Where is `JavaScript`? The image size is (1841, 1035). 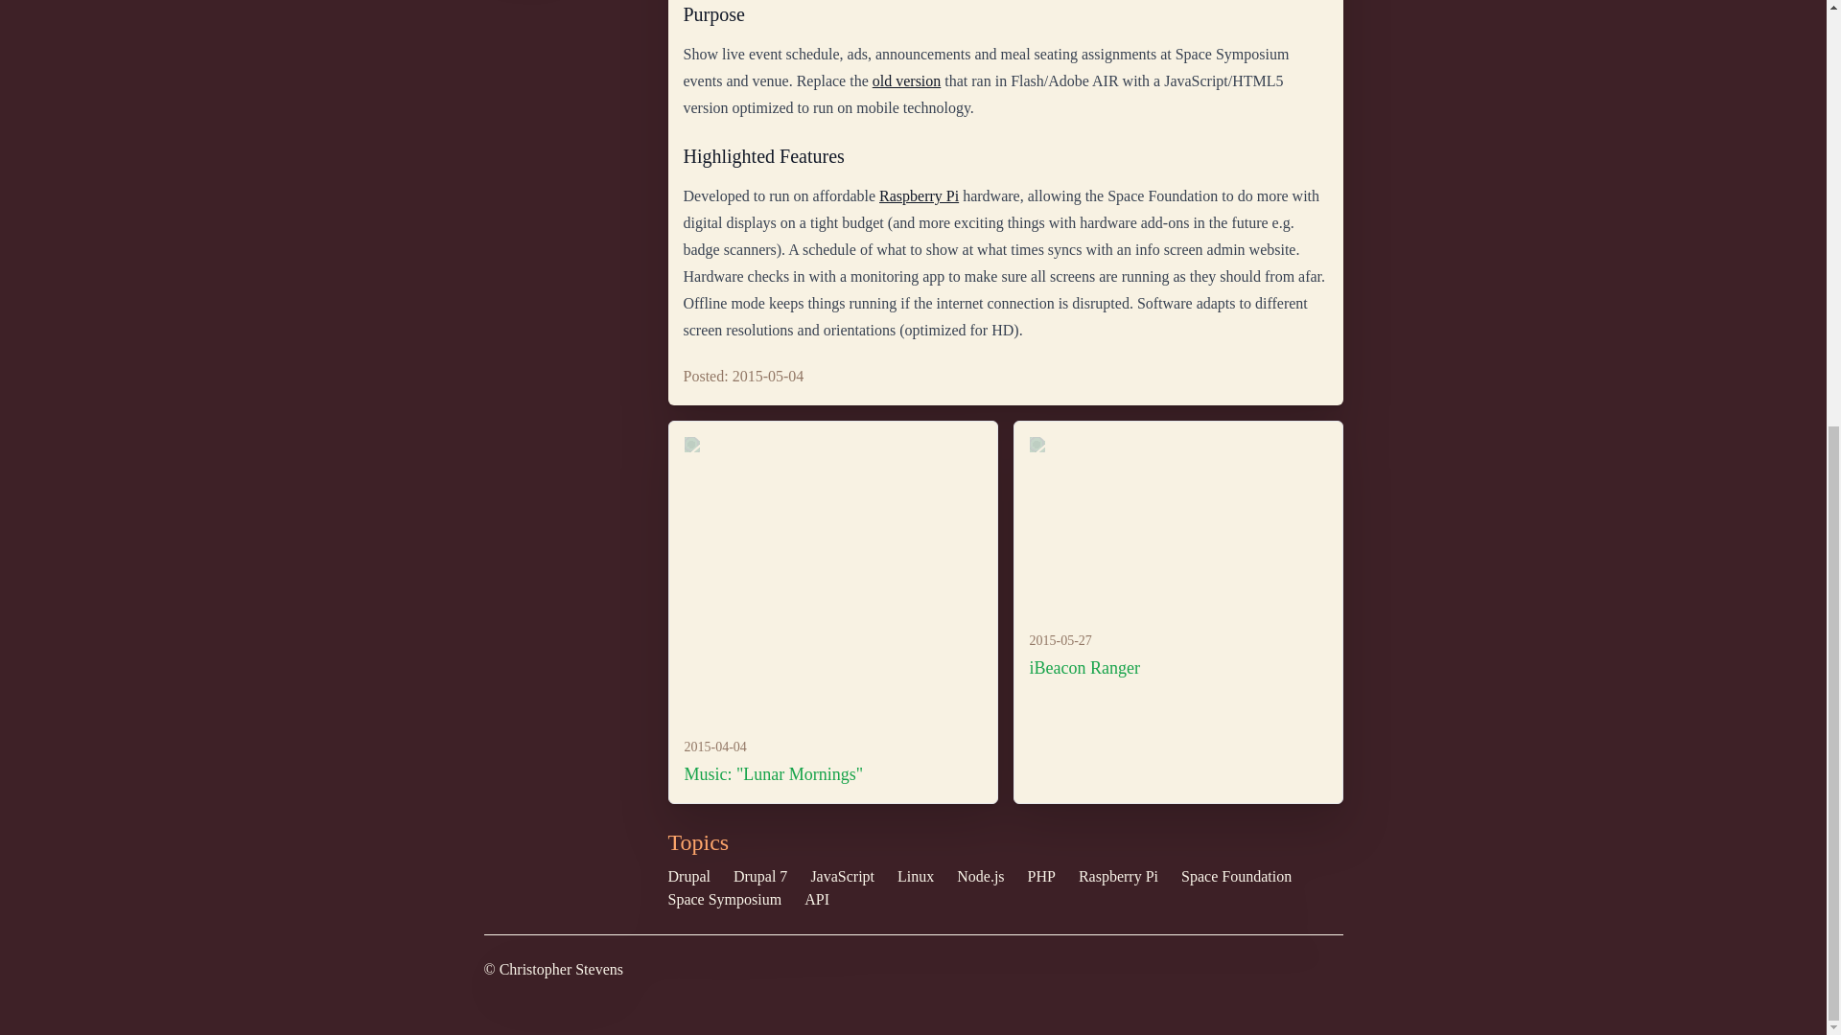 JavaScript is located at coordinates (842, 876).